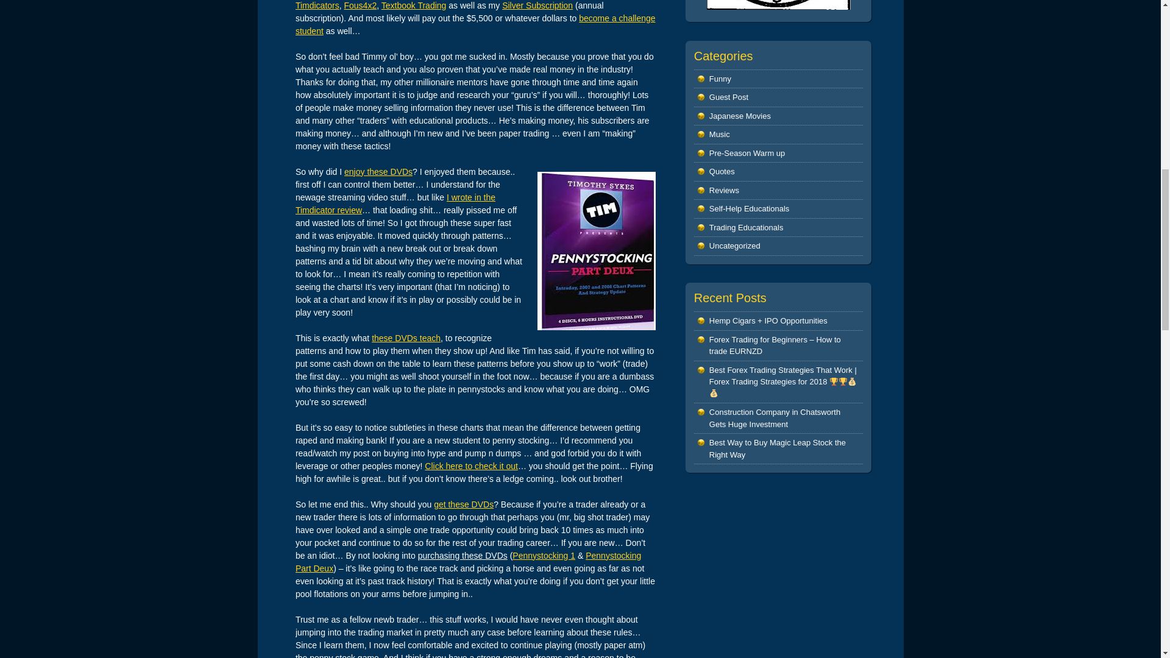 Image resolution: width=1170 pixels, height=658 pixels. I want to click on Timdicators, so click(317, 5).